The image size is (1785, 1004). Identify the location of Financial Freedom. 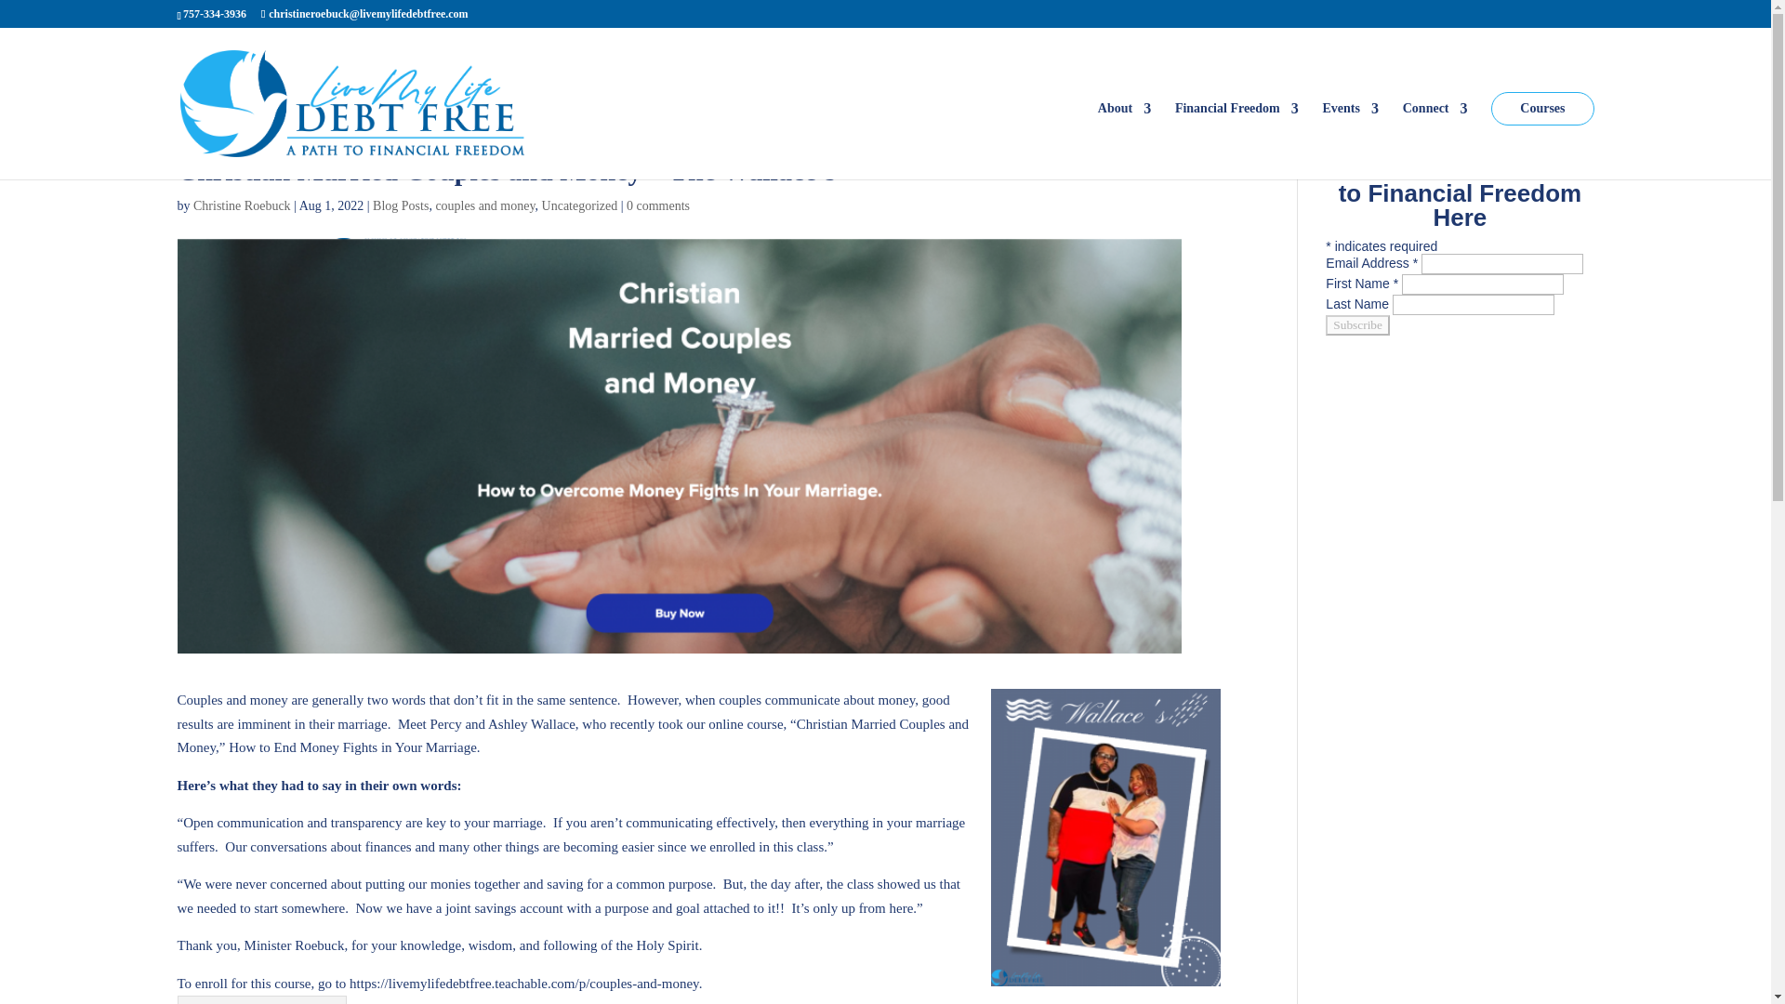
(1236, 141).